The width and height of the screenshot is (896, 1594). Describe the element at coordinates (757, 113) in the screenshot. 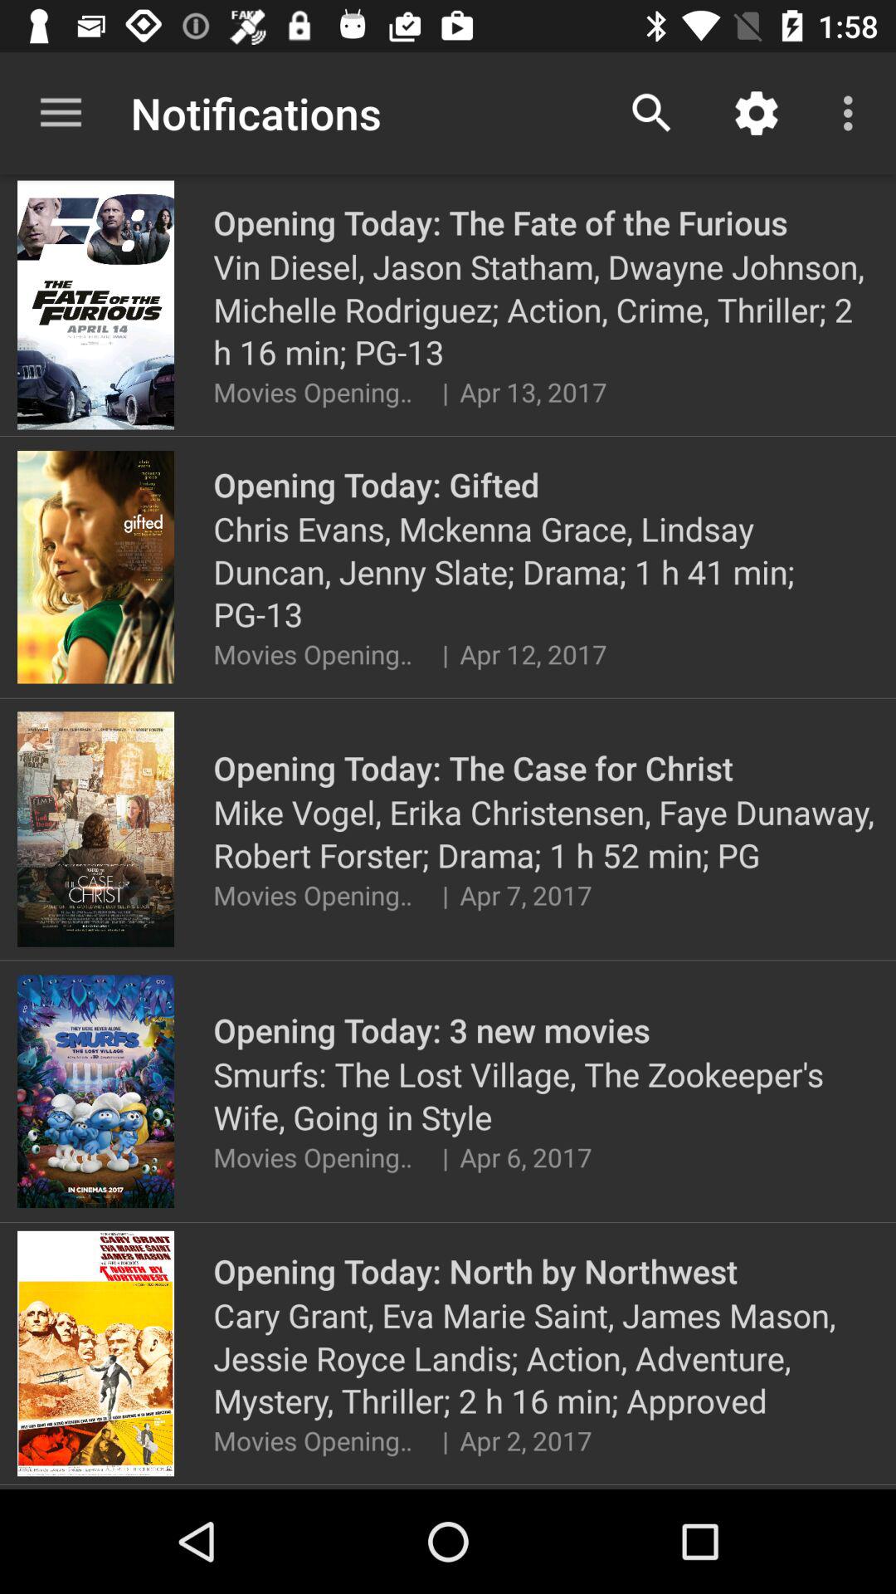

I see `launch item above opening today the` at that location.